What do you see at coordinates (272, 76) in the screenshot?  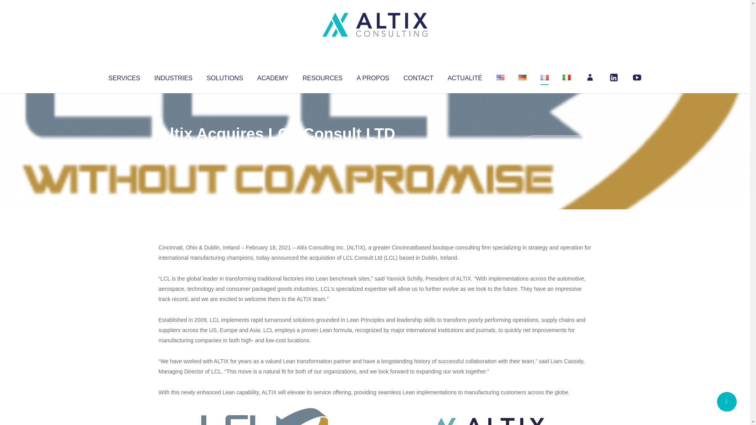 I see `ACADEMY` at bounding box center [272, 76].